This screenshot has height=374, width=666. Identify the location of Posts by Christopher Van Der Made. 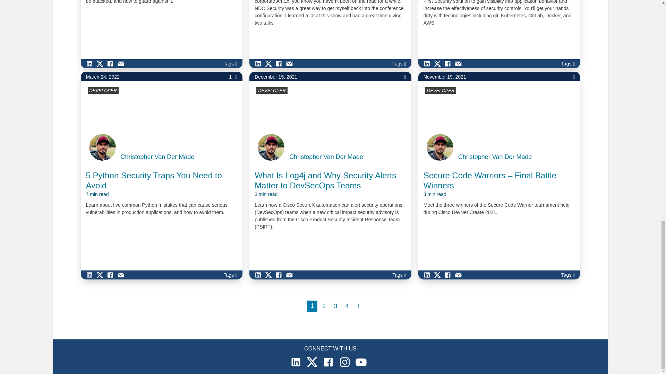
(495, 157).